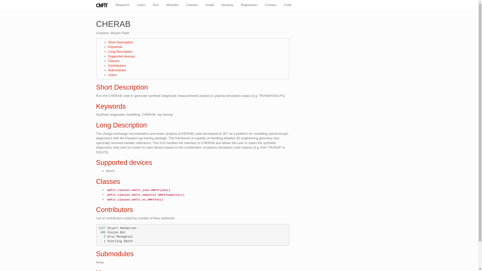 This screenshot has width=482, height=271. Describe the element at coordinates (120, 51) in the screenshot. I see `Long Description` at that location.